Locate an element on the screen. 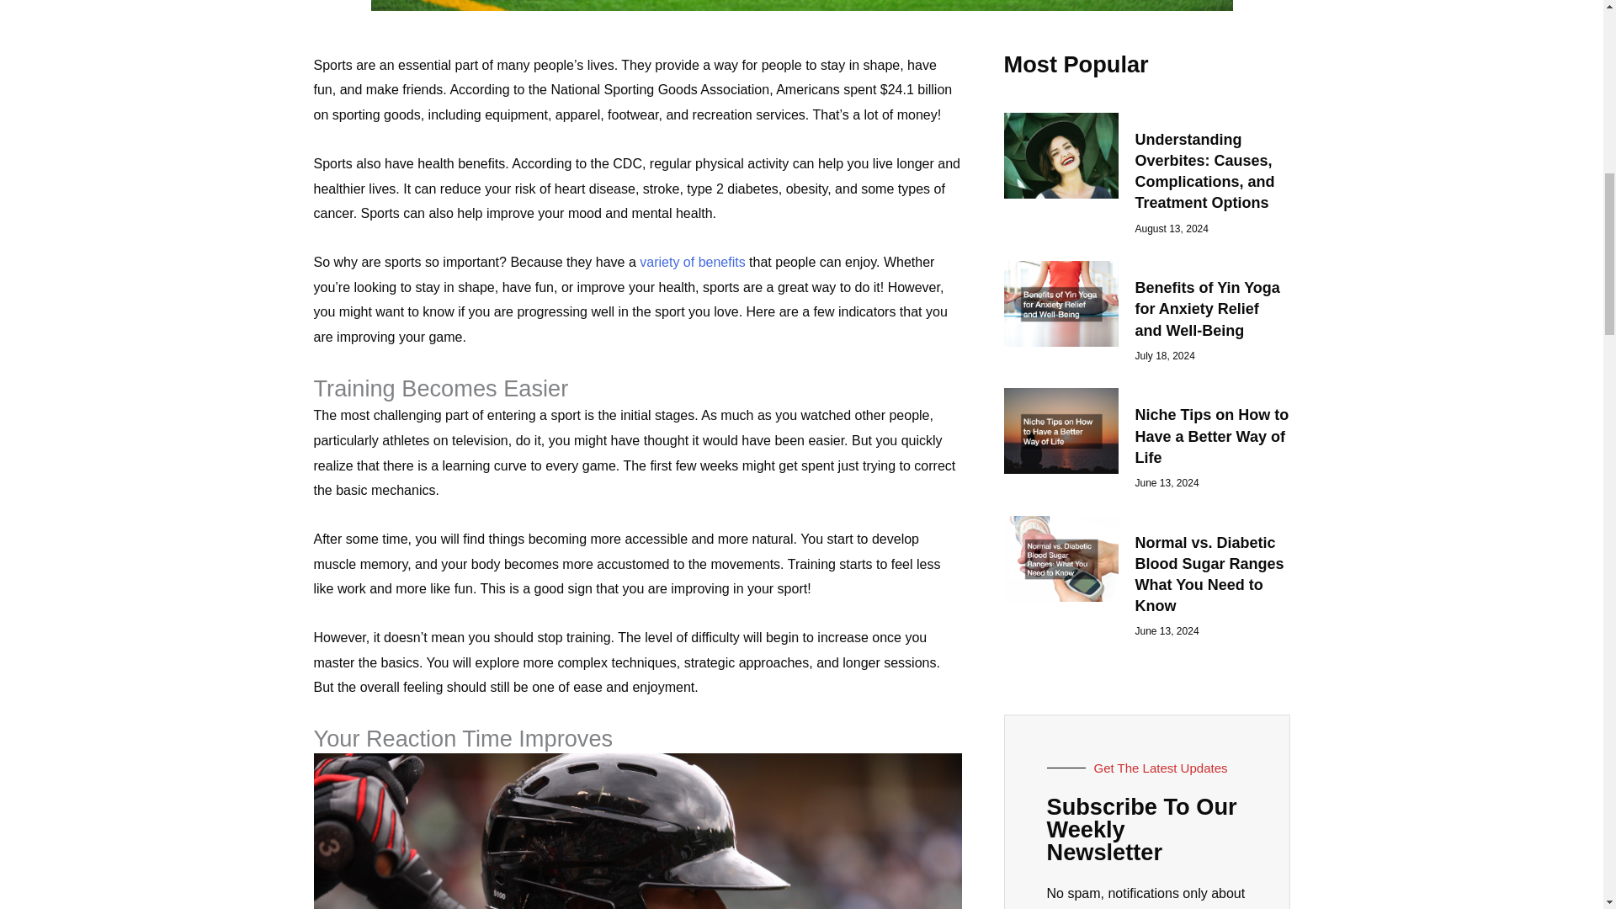 The height and width of the screenshot is (909, 1616). Normal vs. Diabetic Blood Sugar Ranges What You Need to Know is located at coordinates (1209, 575).